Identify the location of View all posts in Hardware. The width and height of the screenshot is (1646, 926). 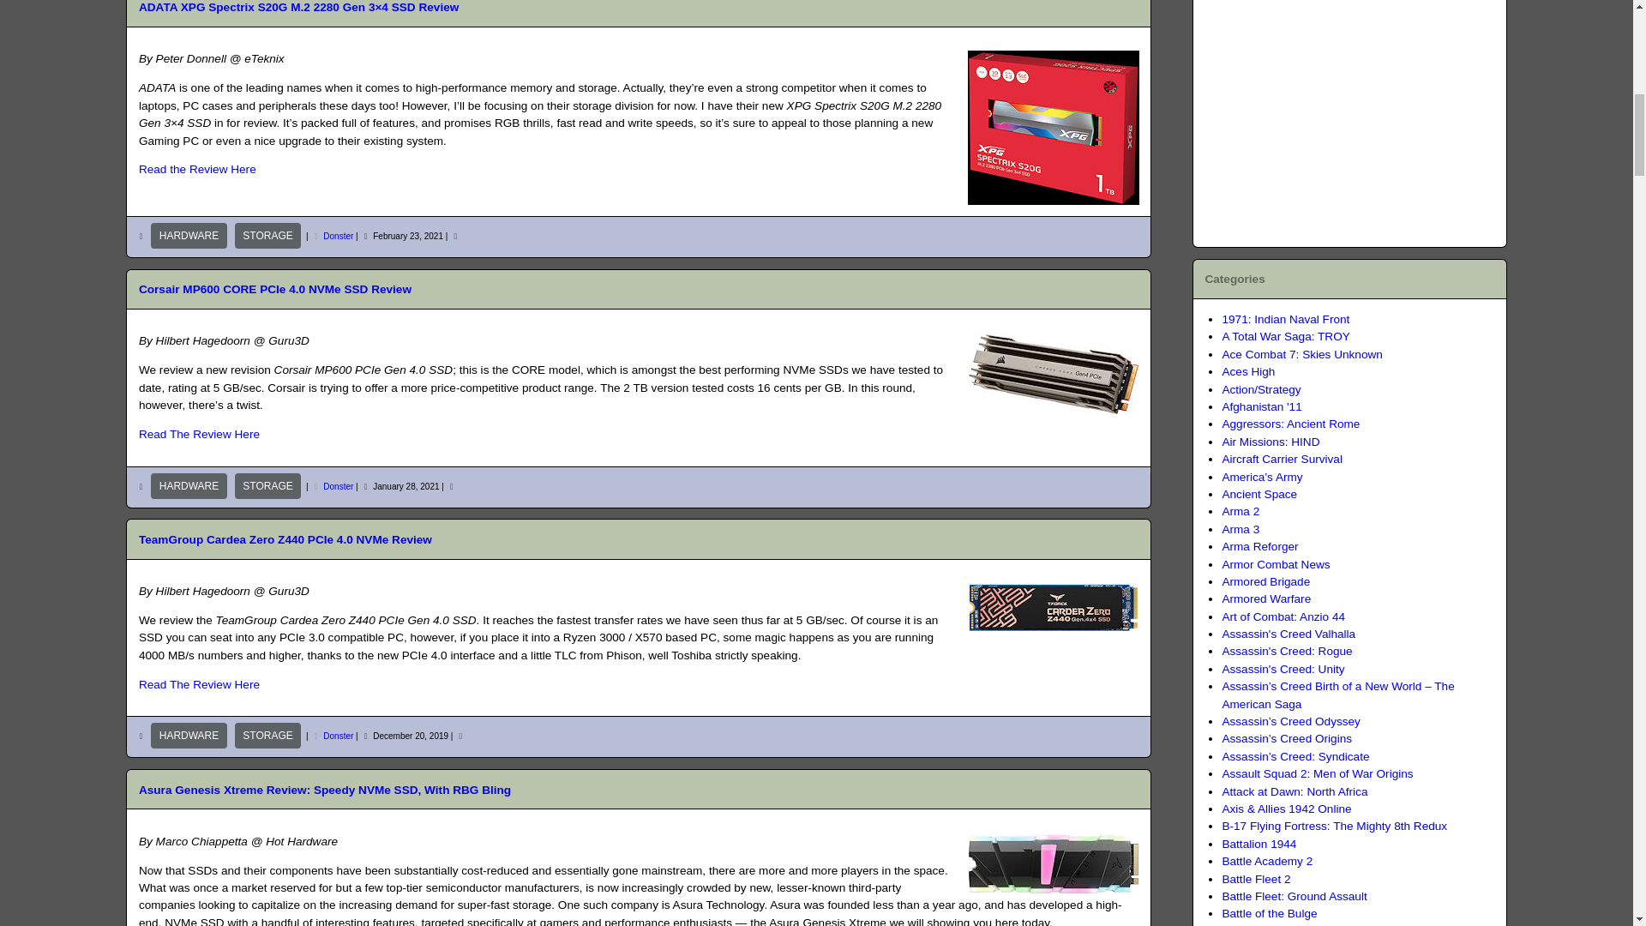
(189, 485).